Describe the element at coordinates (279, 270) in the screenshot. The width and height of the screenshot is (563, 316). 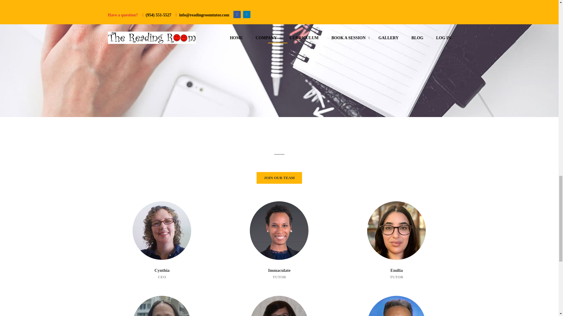
I see `Immaculate` at that location.